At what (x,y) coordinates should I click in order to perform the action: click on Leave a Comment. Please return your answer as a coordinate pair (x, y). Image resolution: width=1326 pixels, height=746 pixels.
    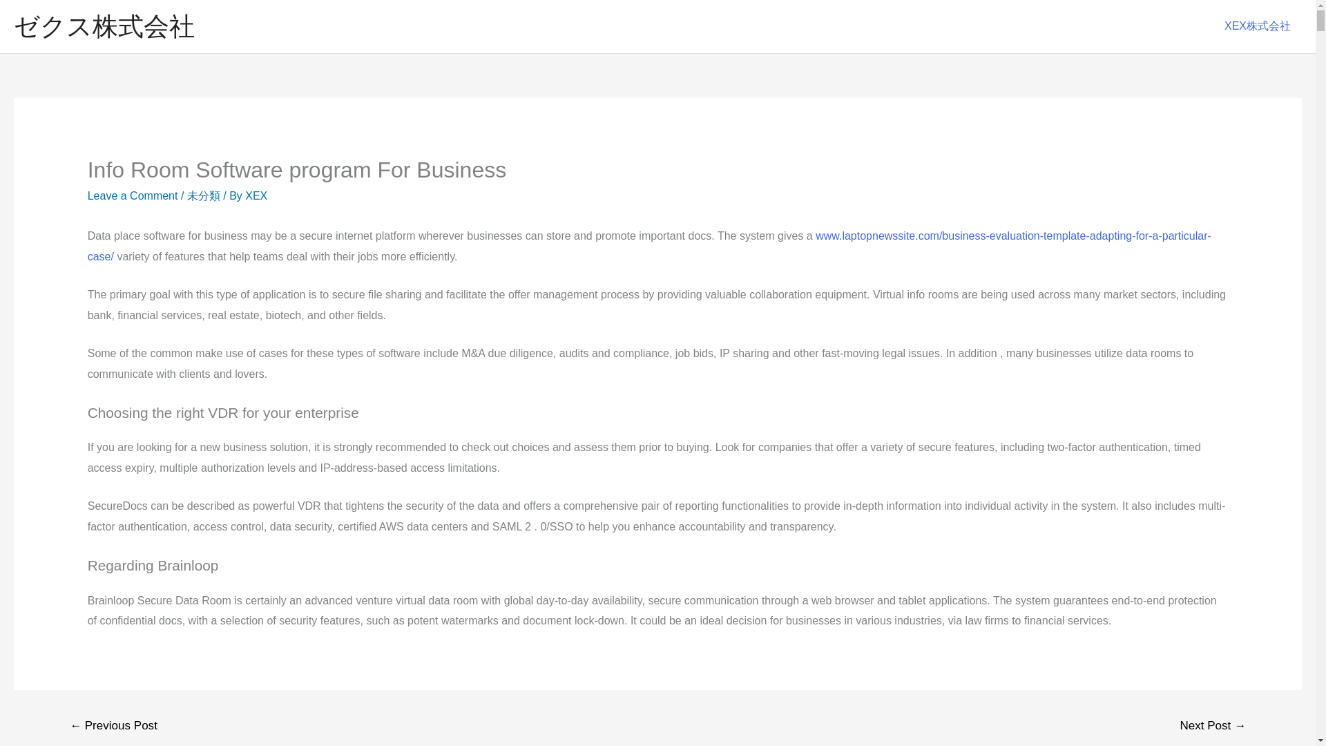
    Looking at the image, I should click on (133, 195).